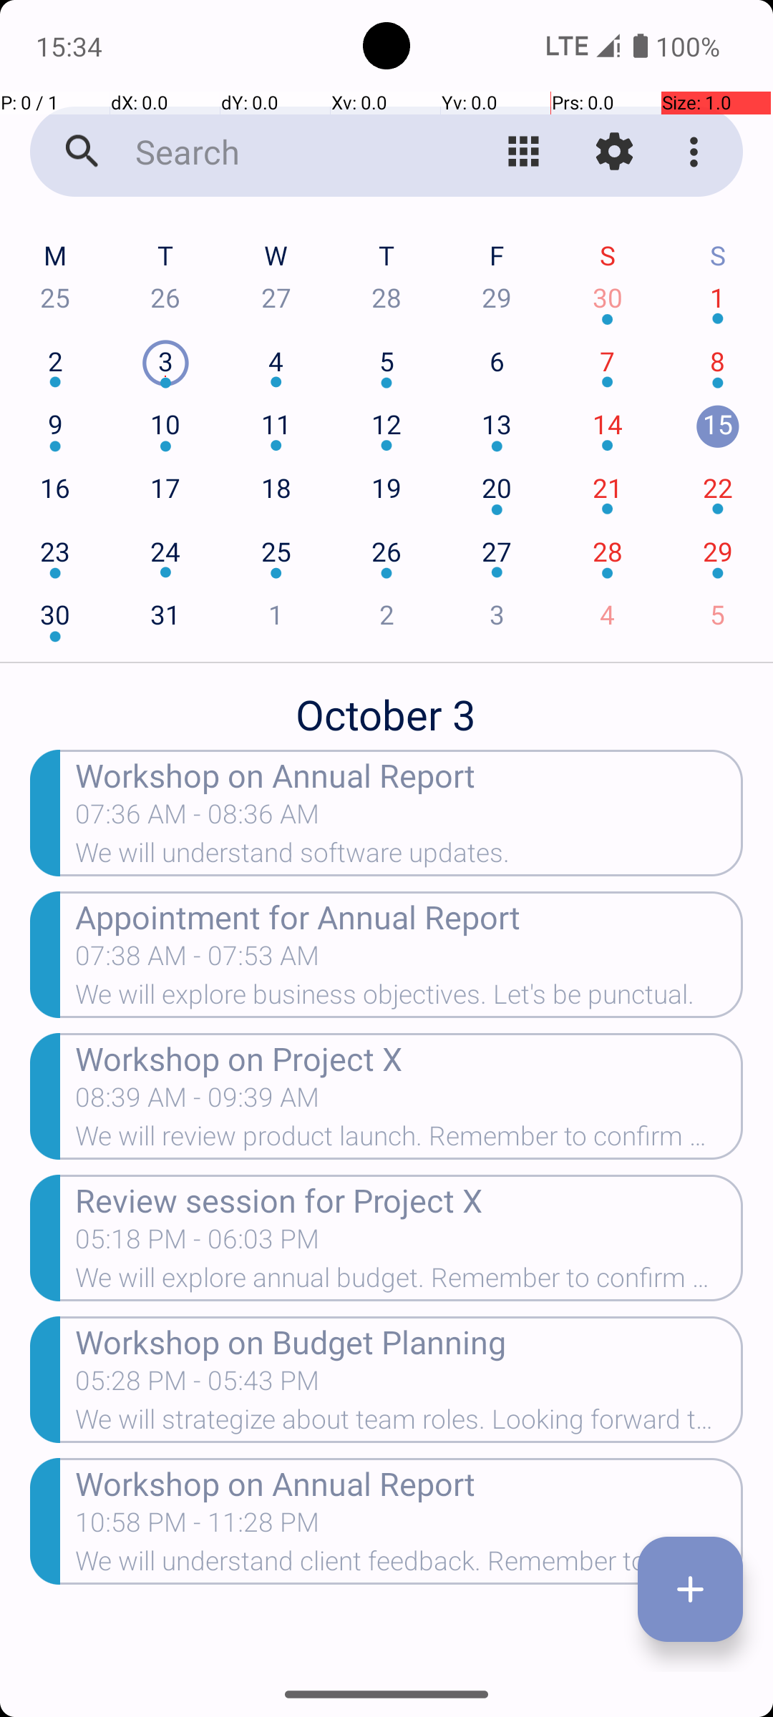 The height and width of the screenshot is (1717, 773). What do you see at coordinates (386, 707) in the screenshot?
I see `October 3` at bounding box center [386, 707].